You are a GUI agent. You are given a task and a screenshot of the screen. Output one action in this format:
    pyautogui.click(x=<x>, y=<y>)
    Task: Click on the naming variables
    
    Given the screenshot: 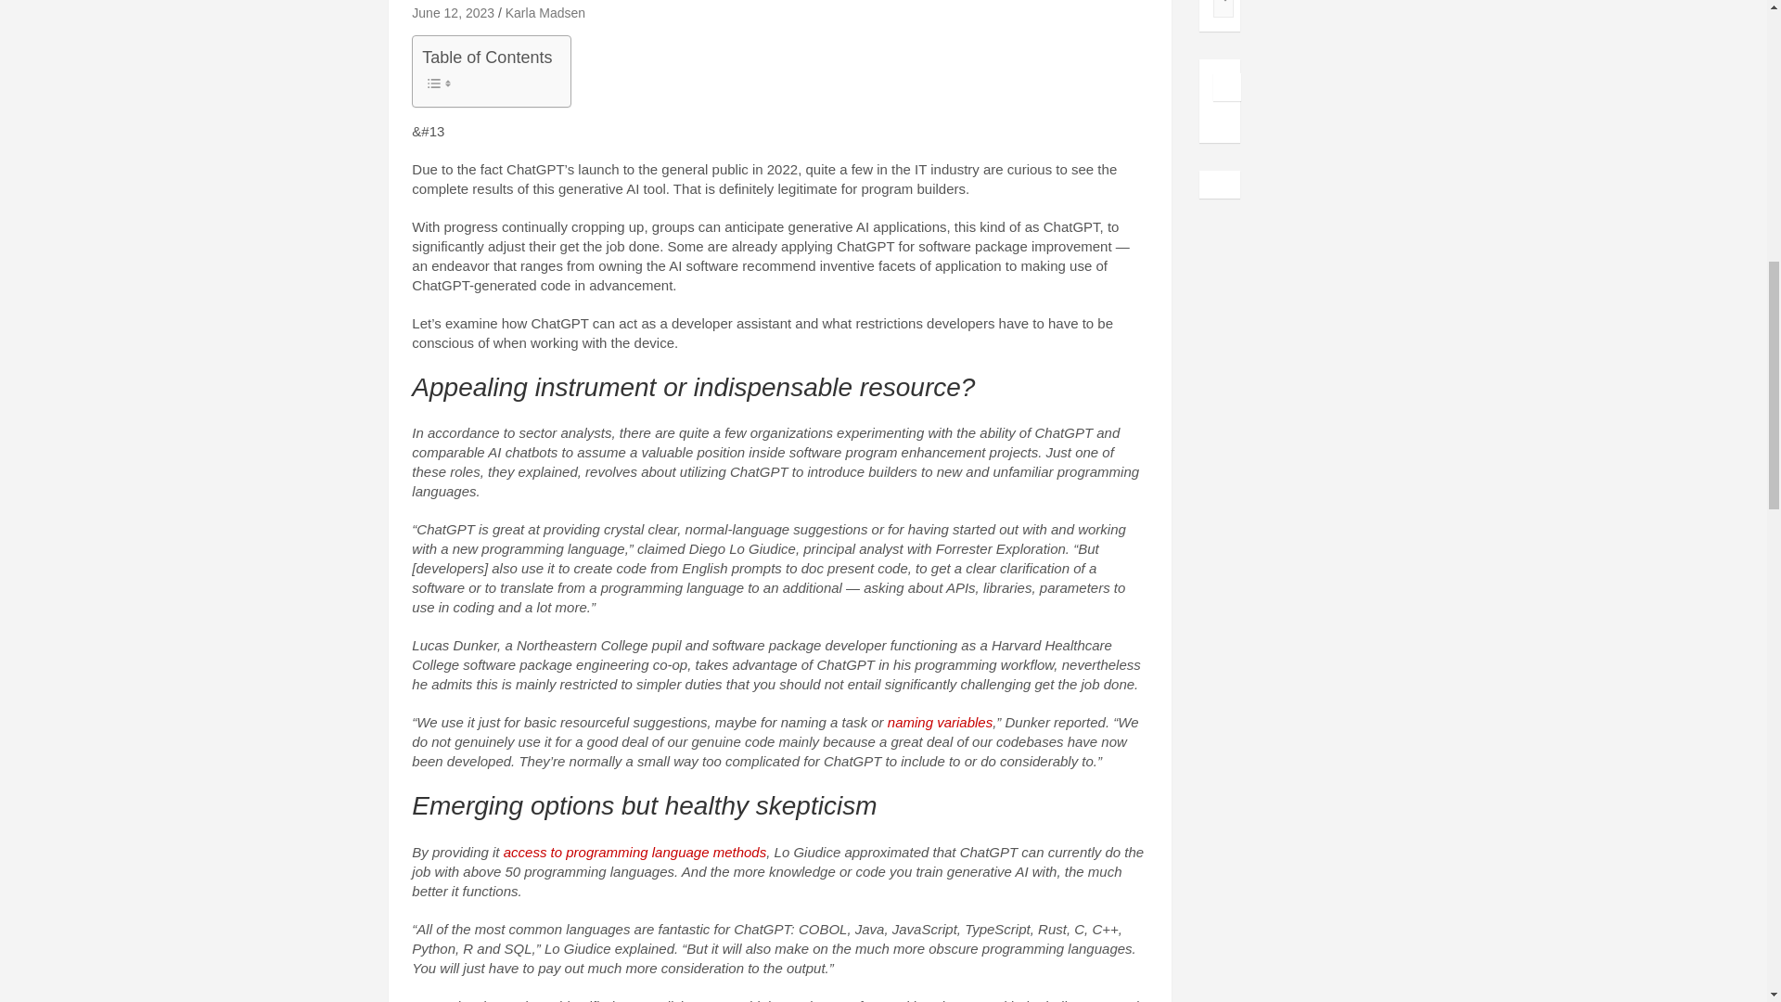 What is the action you would take?
    pyautogui.click(x=939, y=722)
    